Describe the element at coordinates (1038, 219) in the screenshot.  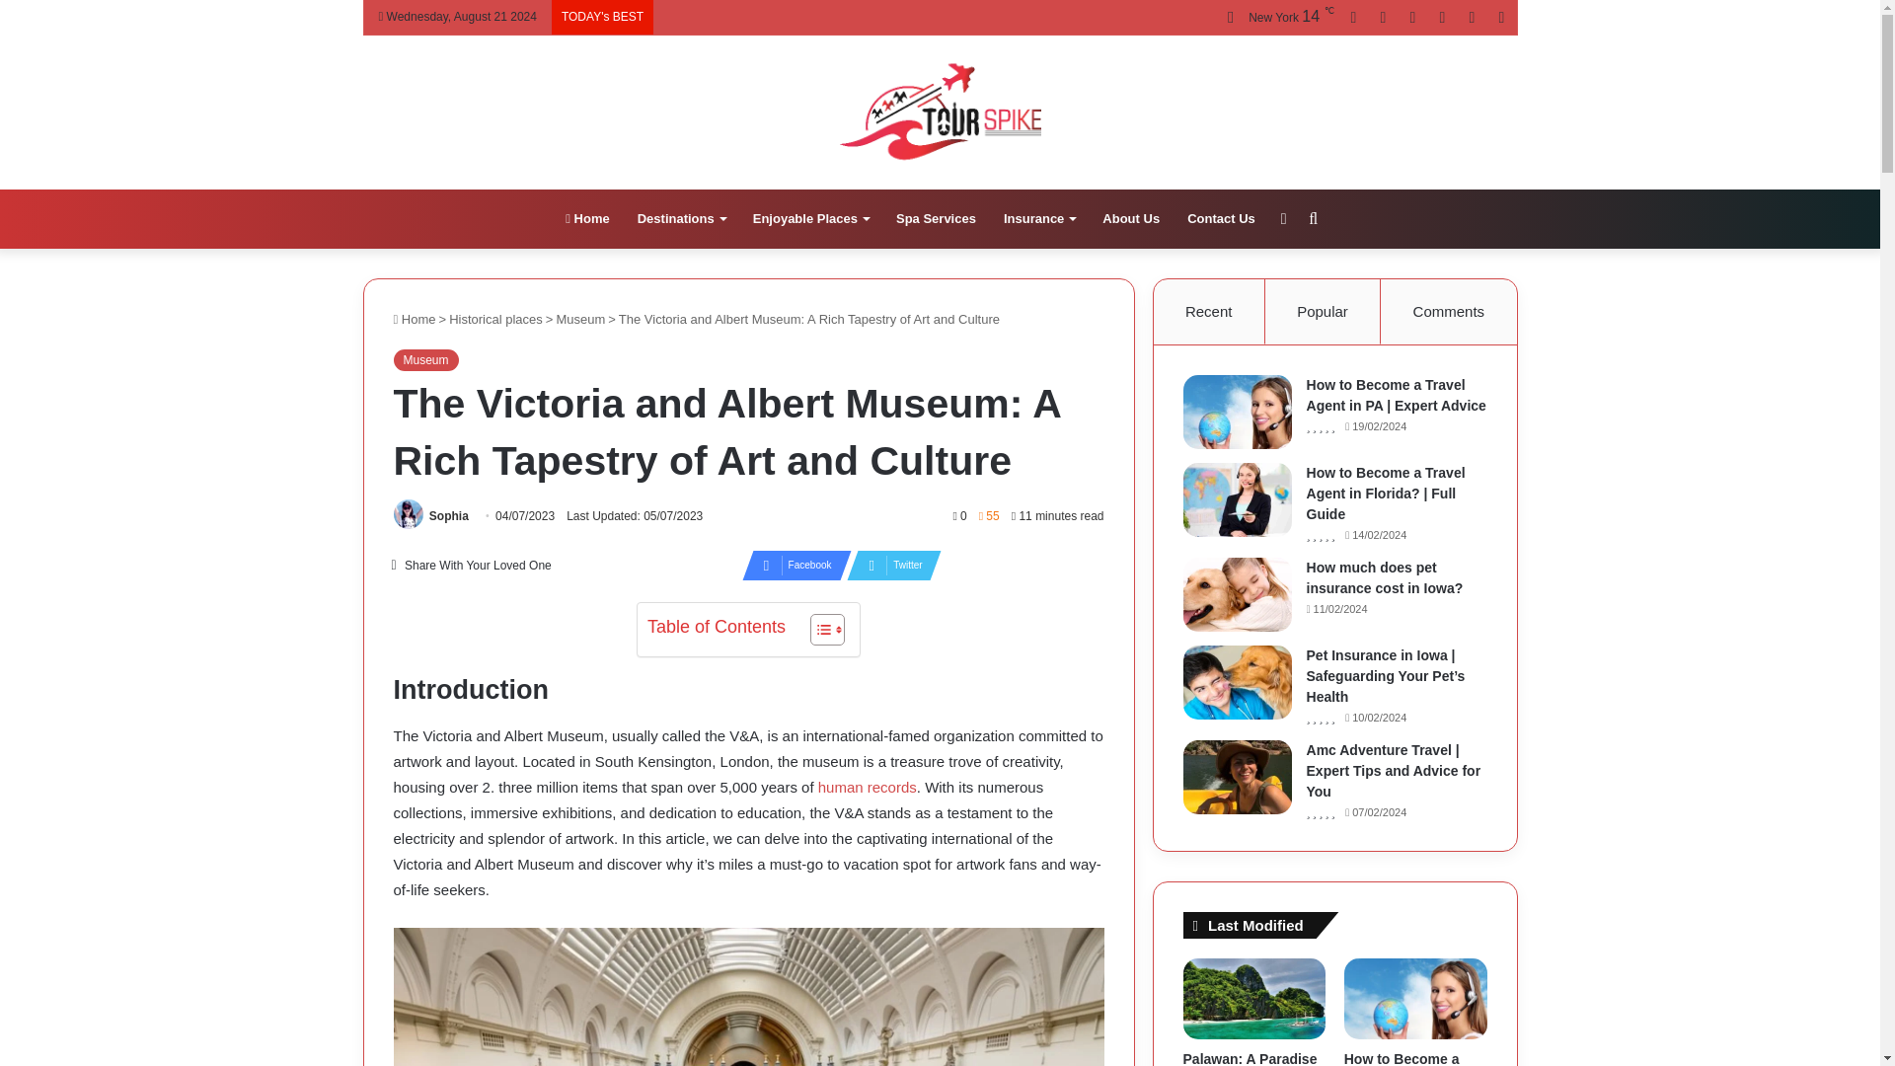
I see `Insurance` at that location.